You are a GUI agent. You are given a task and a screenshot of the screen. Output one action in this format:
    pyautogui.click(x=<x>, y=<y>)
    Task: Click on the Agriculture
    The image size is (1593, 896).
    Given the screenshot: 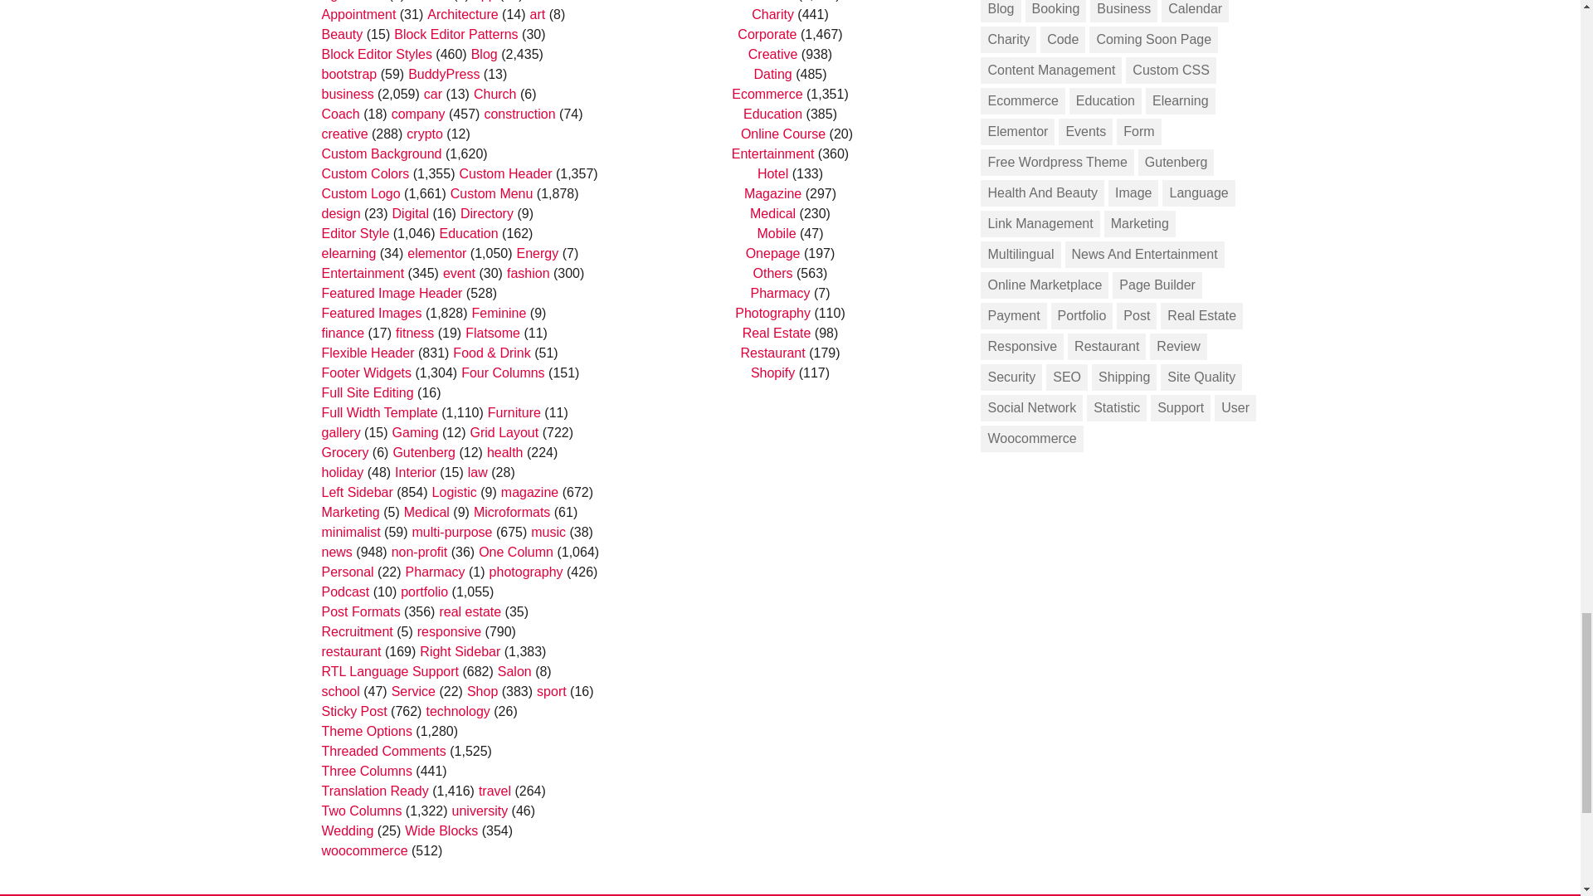 What is the action you would take?
    pyautogui.click(x=353, y=1)
    